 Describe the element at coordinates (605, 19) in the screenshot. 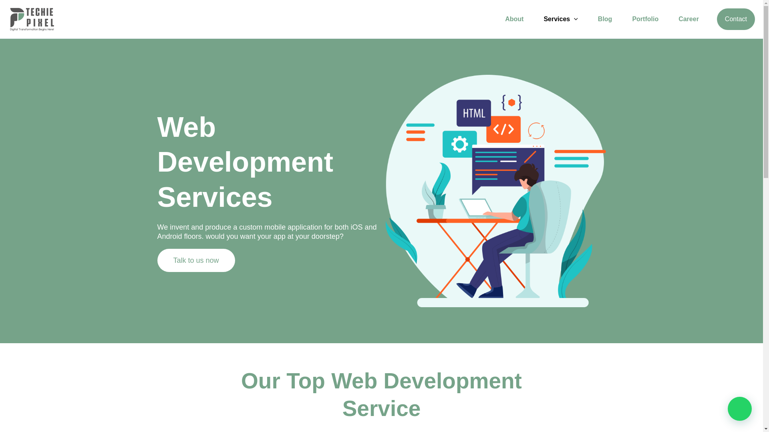

I see `Blog` at that location.